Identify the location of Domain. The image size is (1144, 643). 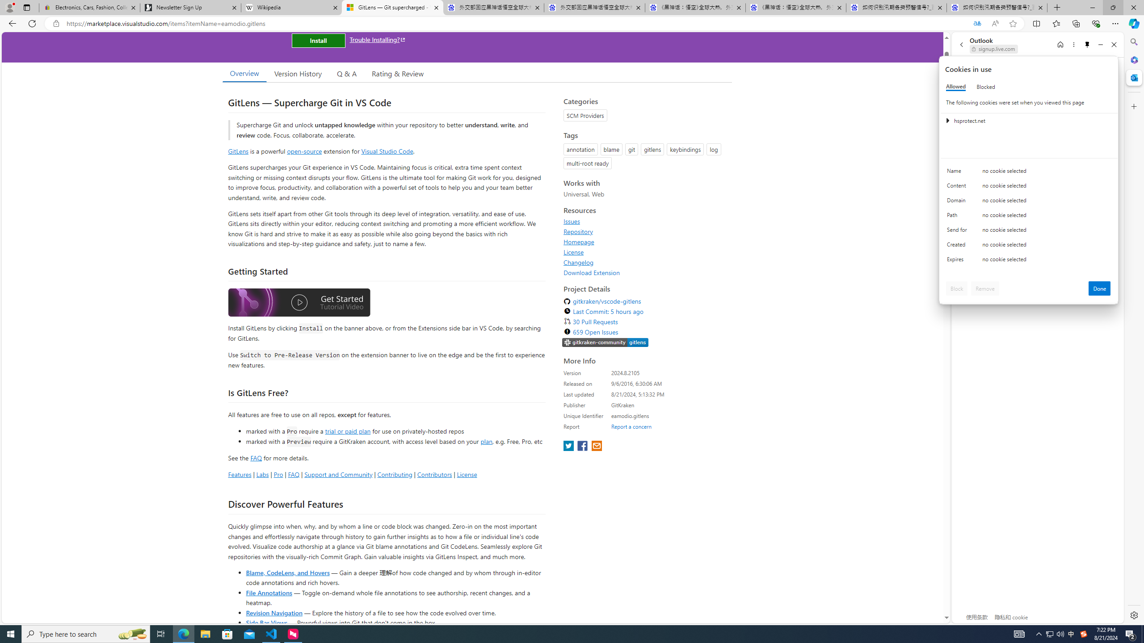
(959, 202).